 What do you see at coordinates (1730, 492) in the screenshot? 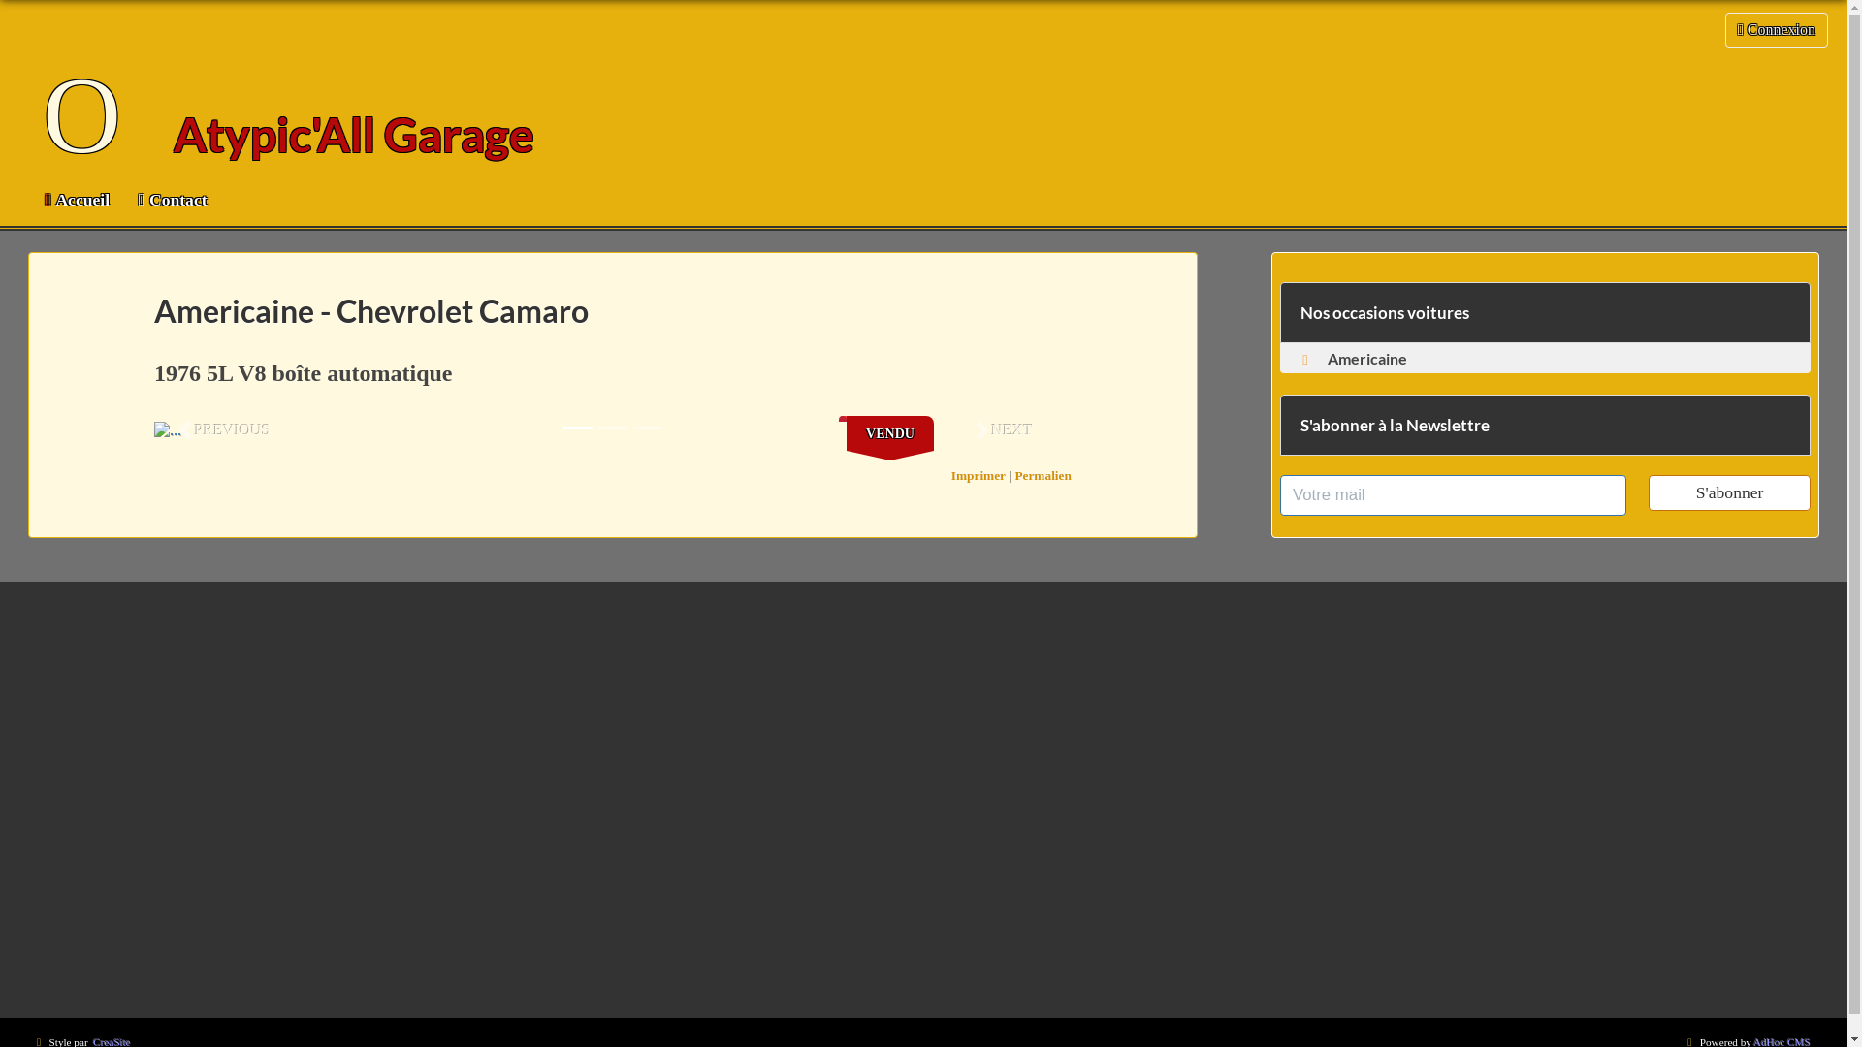
I see `S'abonner` at bounding box center [1730, 492].